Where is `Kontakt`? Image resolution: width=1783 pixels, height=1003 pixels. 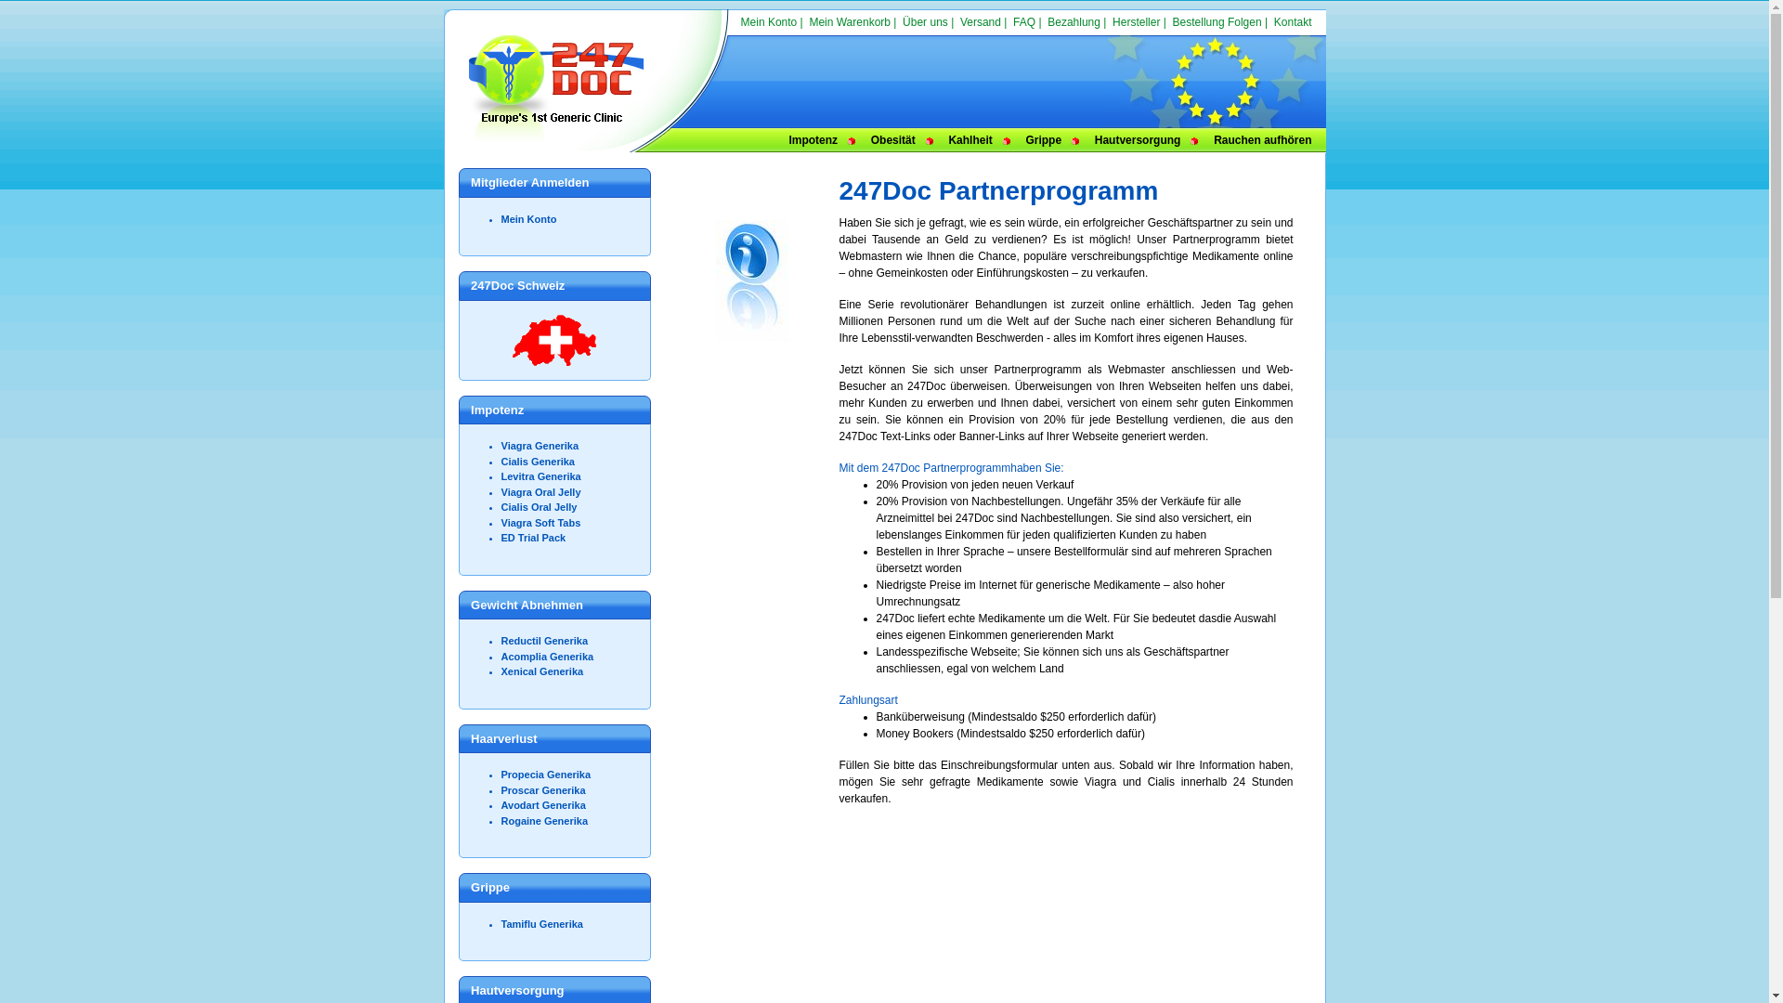
Kontakt is located at coordinates (1293, 22).